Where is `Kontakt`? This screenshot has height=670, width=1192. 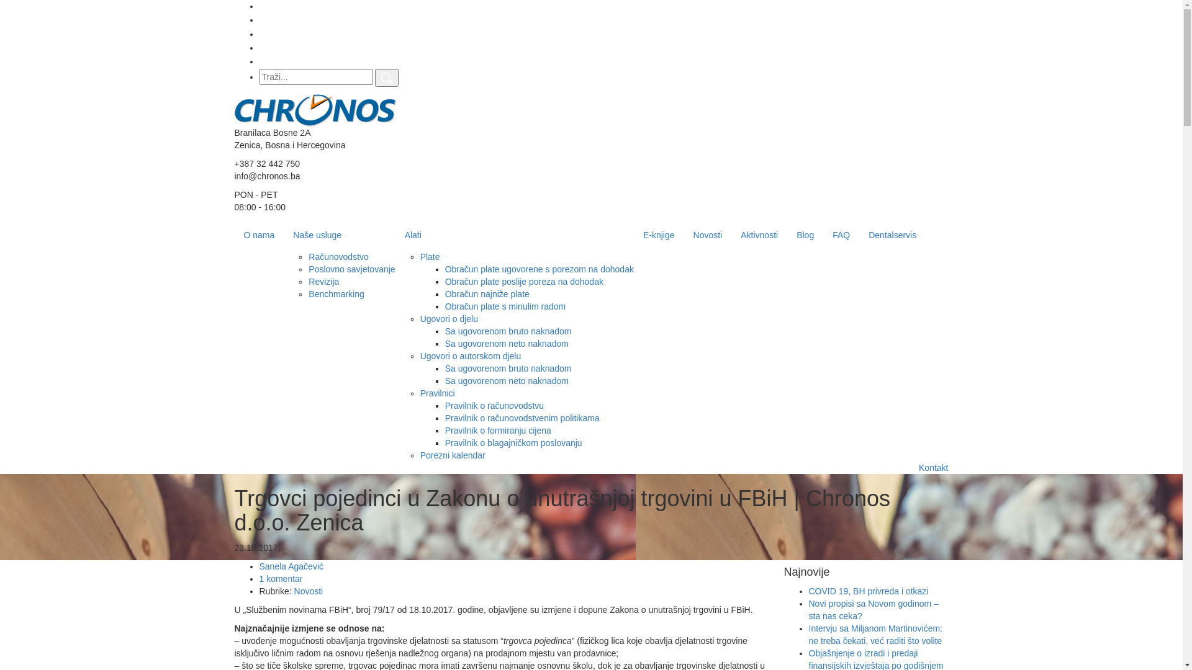 Kontakt is located at coordinates (934, 468).